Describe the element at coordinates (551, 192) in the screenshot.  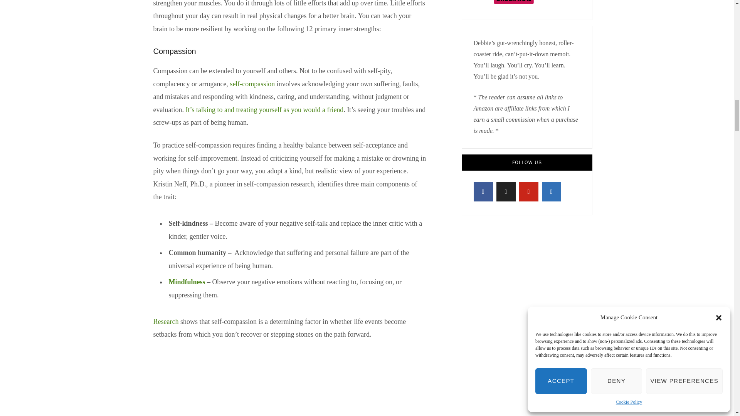
I see `Linkedin` at that location.